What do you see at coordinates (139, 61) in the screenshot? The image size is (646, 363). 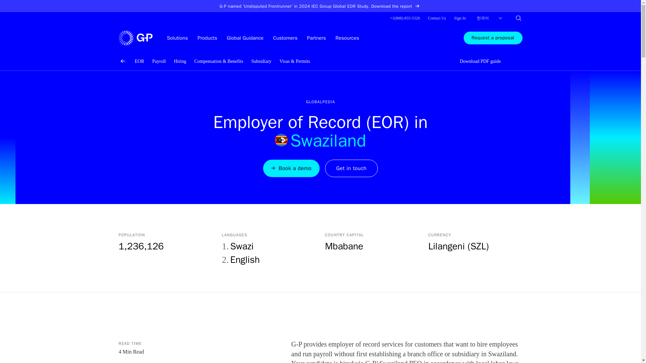 I see `EOR` at bounding box center [139, 61].